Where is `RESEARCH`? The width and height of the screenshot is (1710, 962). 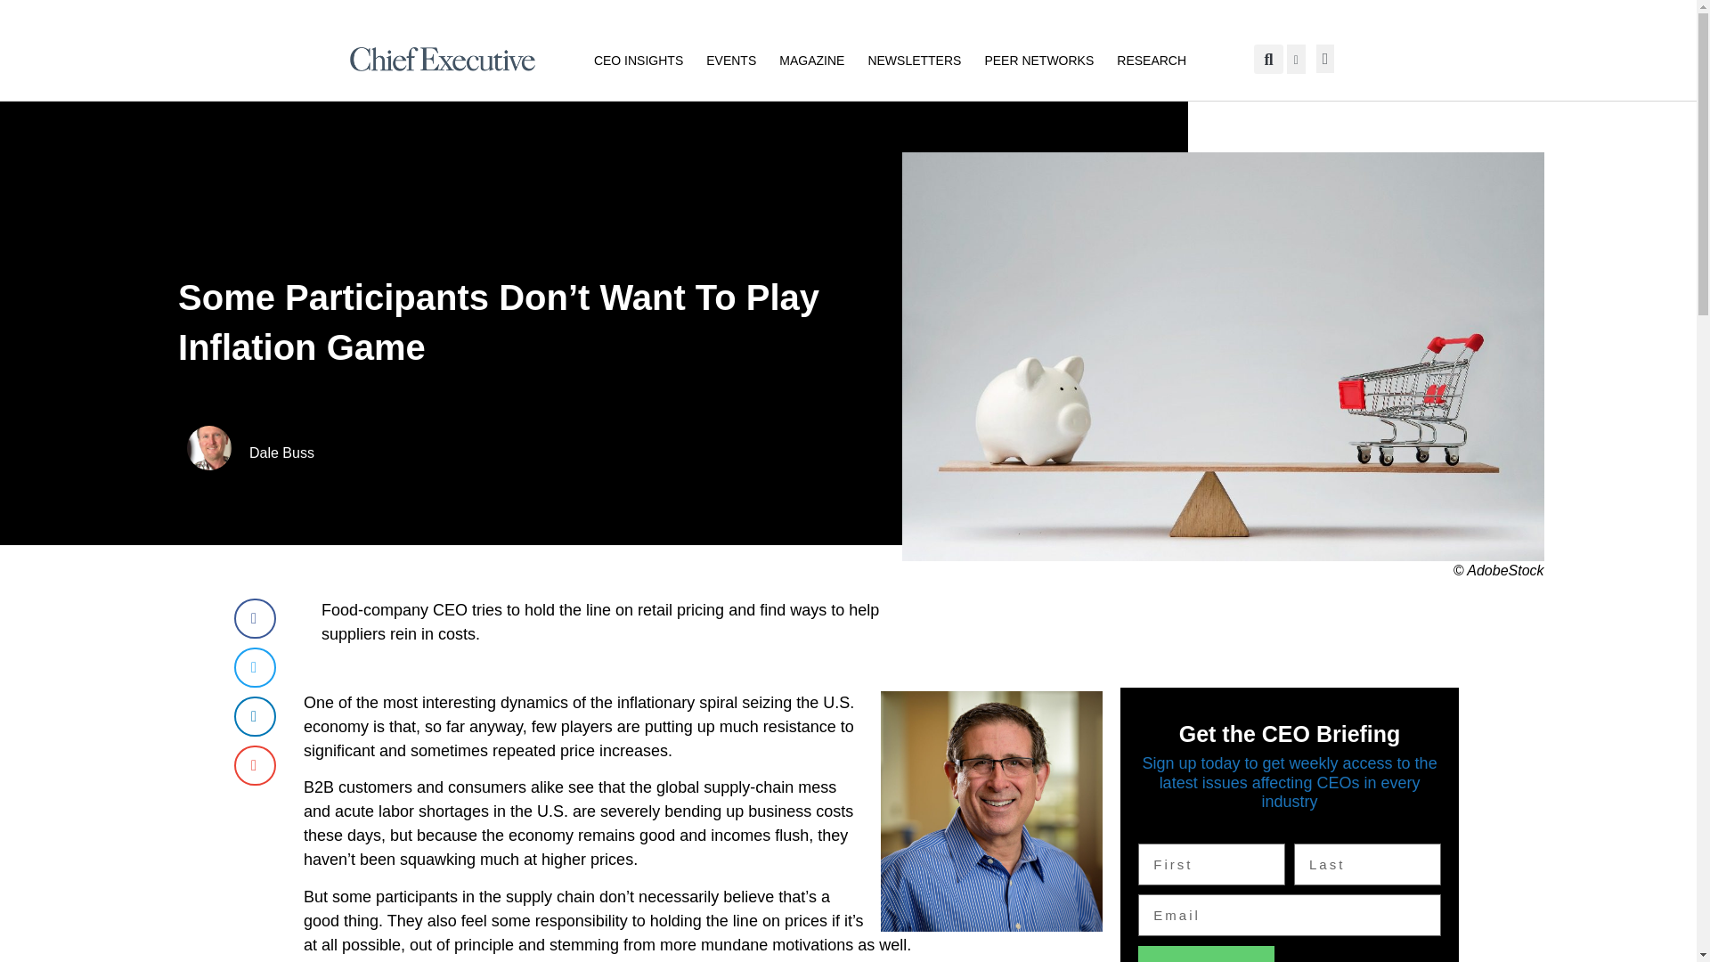 RESEARCH is located at coordinates (1151, 59).